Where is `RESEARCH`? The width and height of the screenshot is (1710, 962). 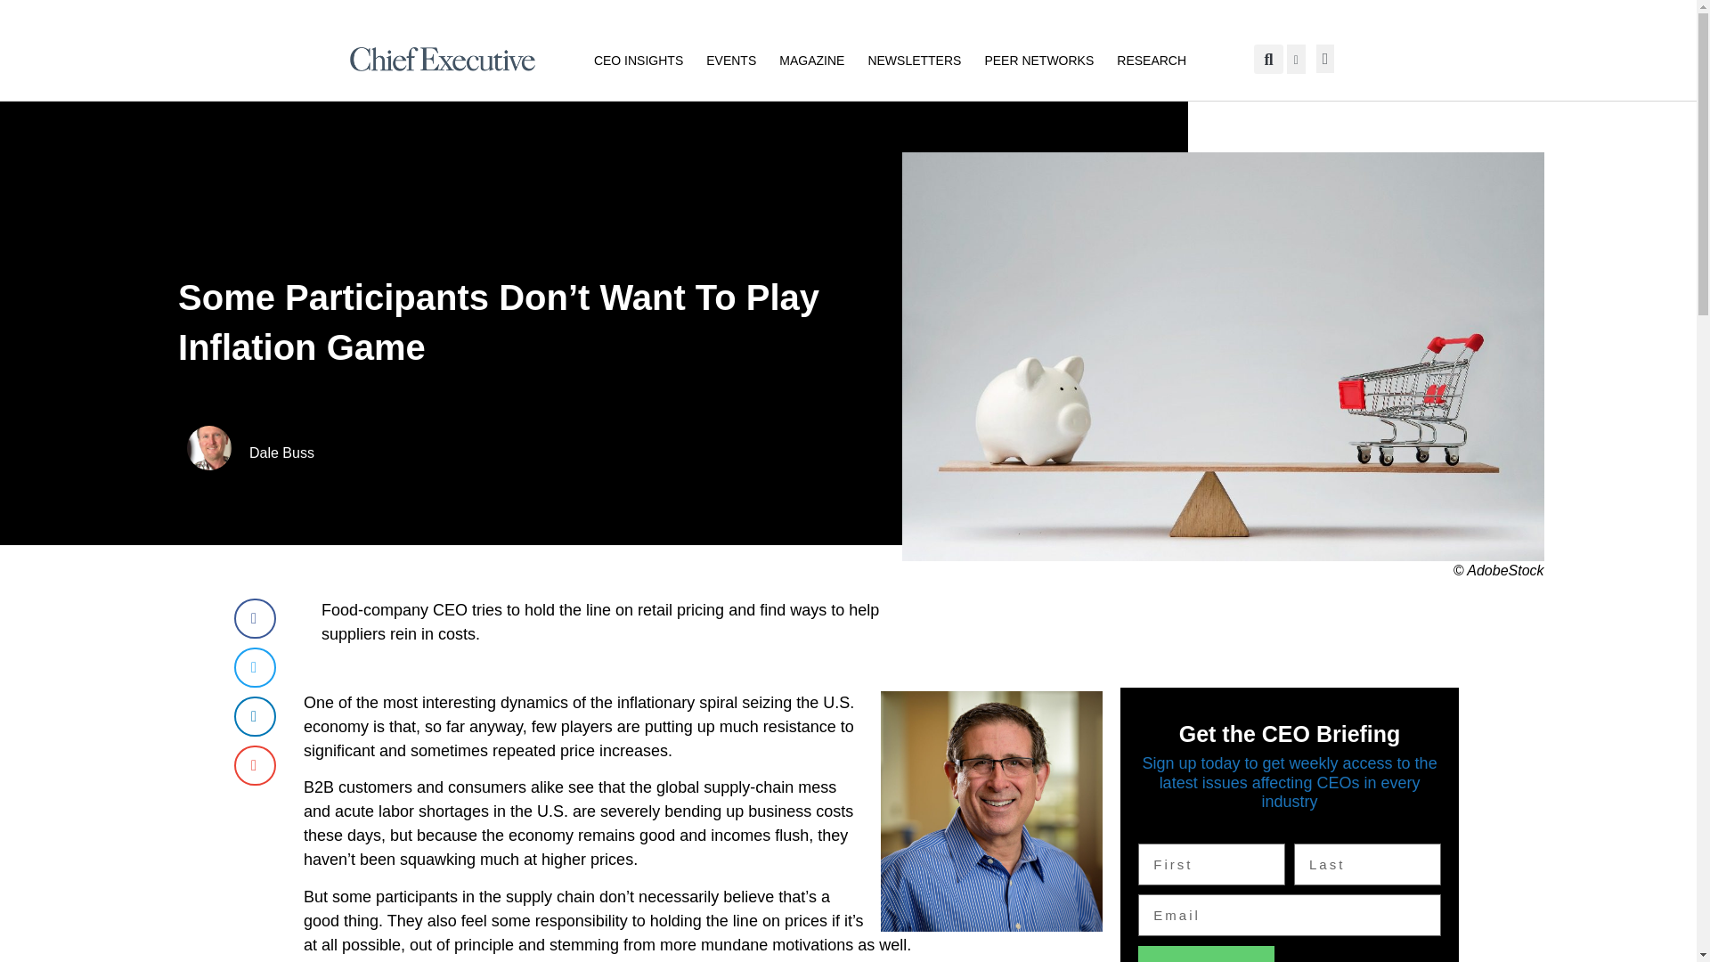 RESEARCH is located at coordinates (1151, 59).